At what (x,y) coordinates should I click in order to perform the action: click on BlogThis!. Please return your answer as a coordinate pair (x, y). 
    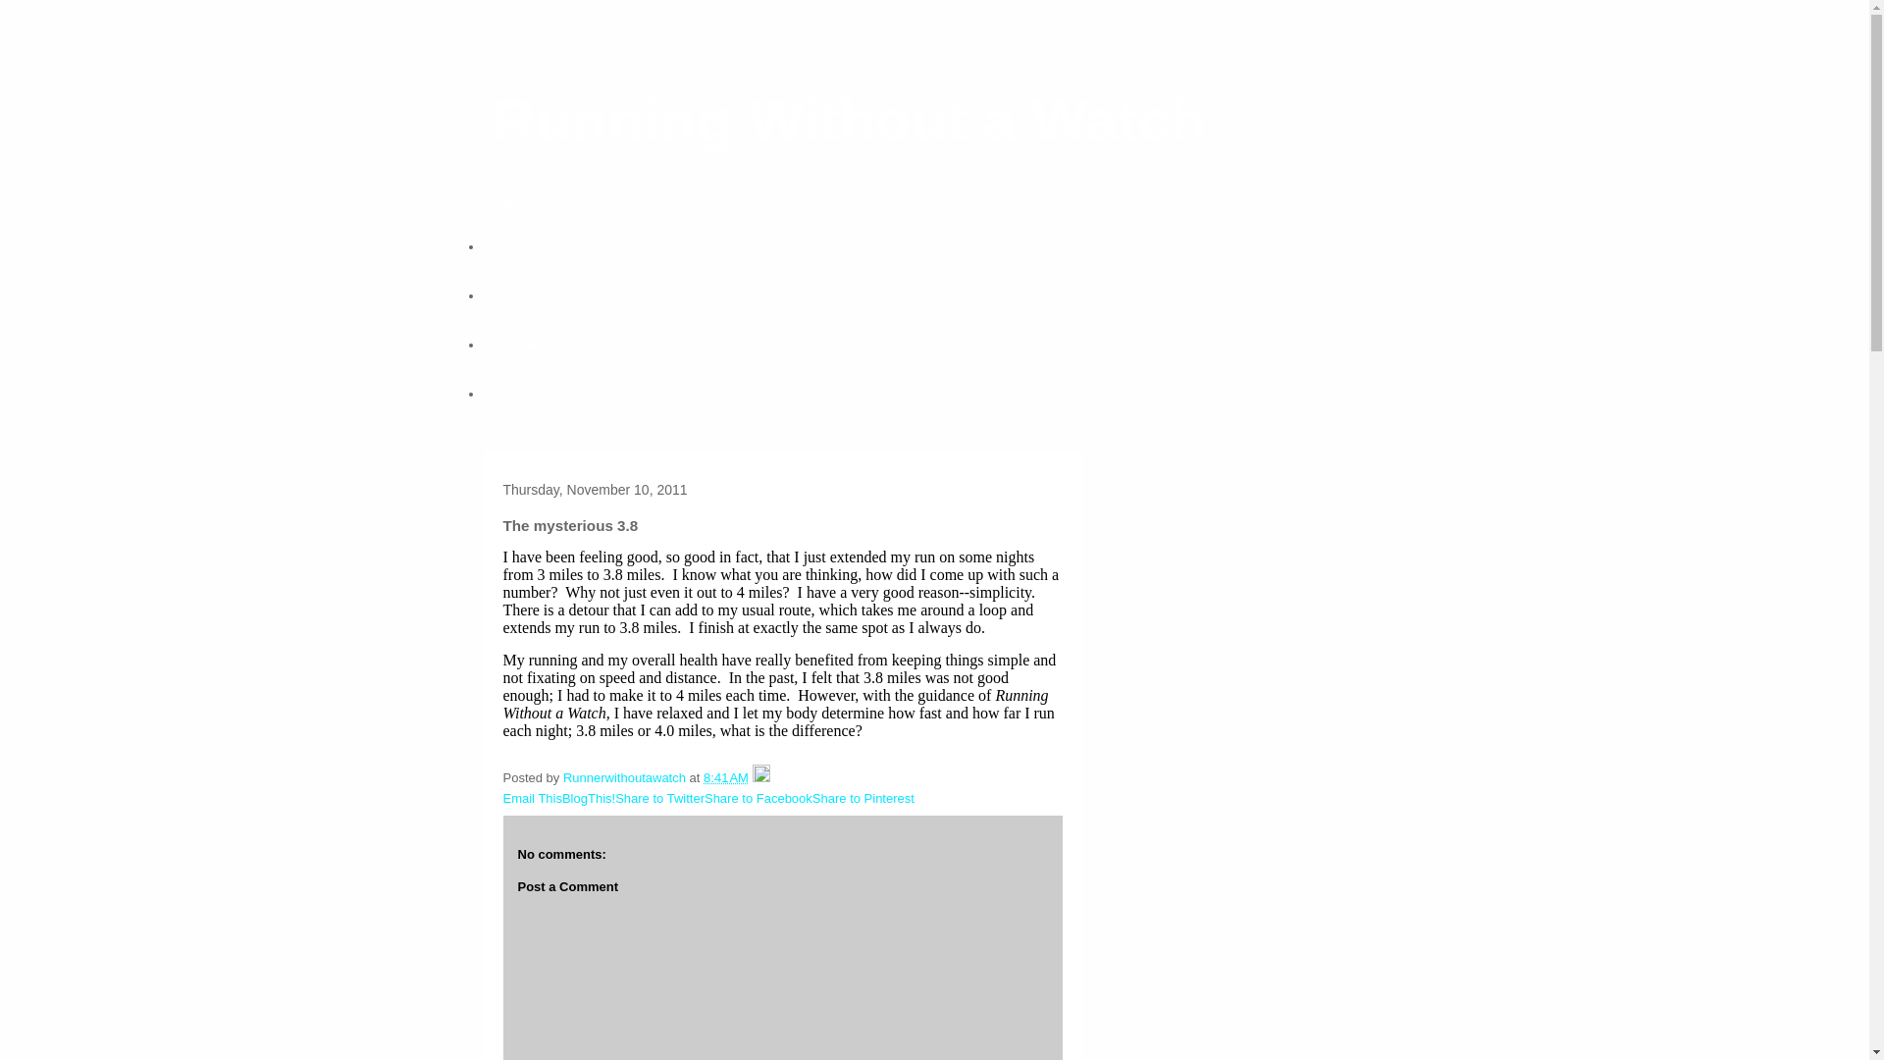
    Looking at the image, I should click on (589, 797).